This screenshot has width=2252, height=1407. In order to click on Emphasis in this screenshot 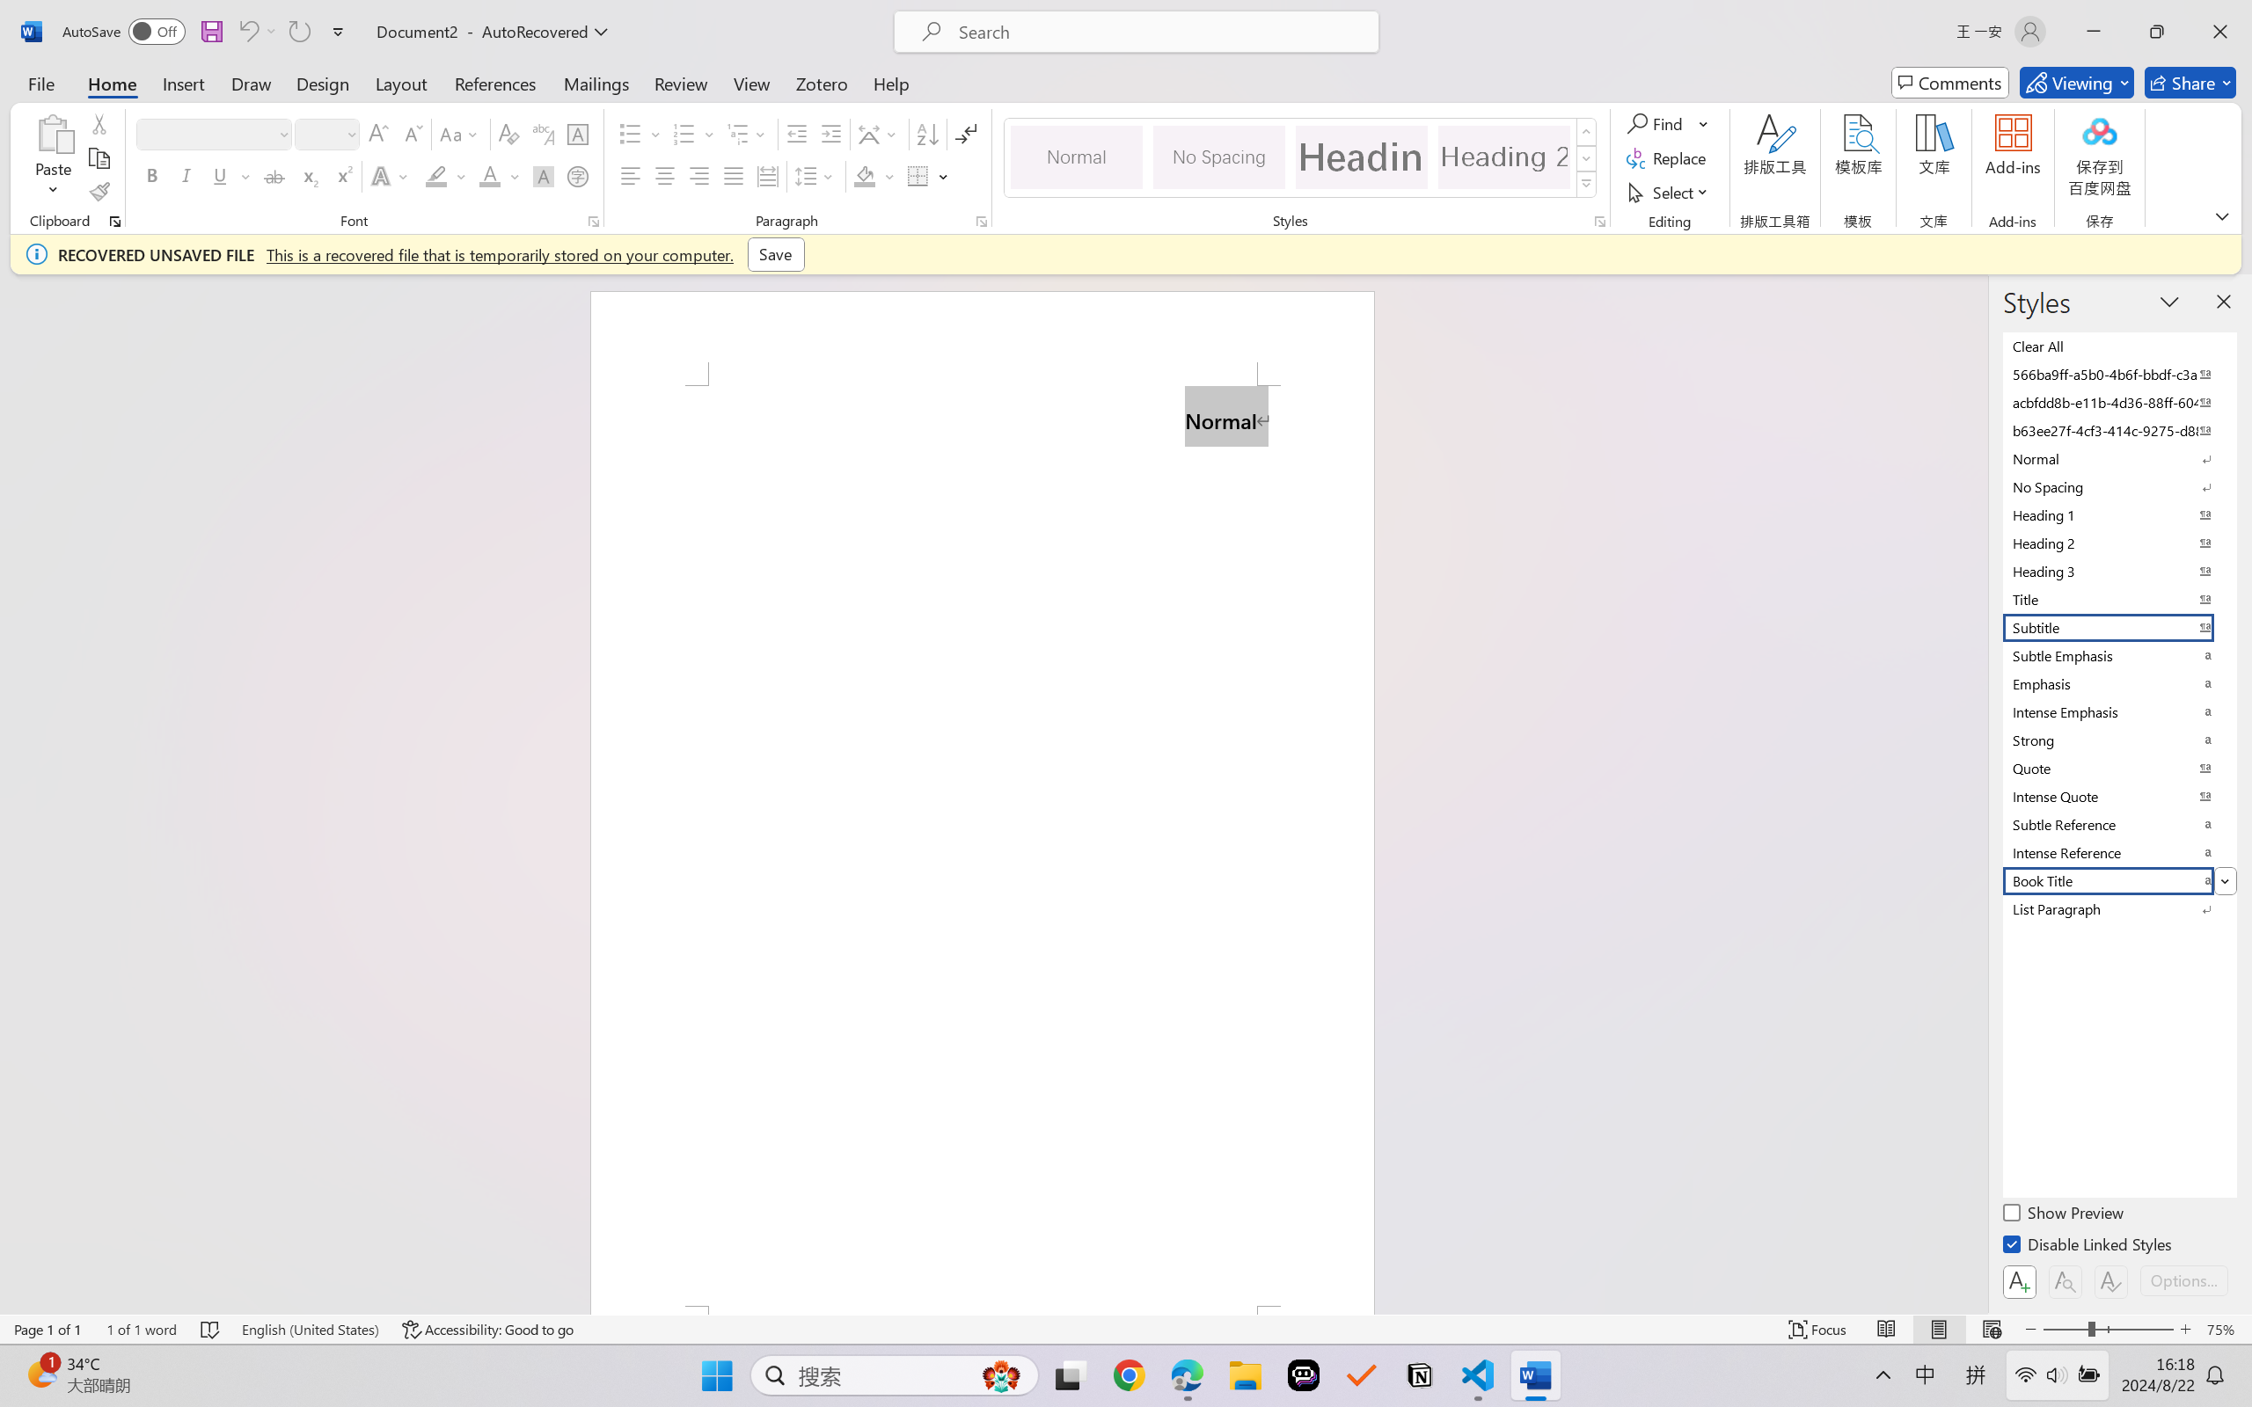, I will do `click(2118, 683)`.